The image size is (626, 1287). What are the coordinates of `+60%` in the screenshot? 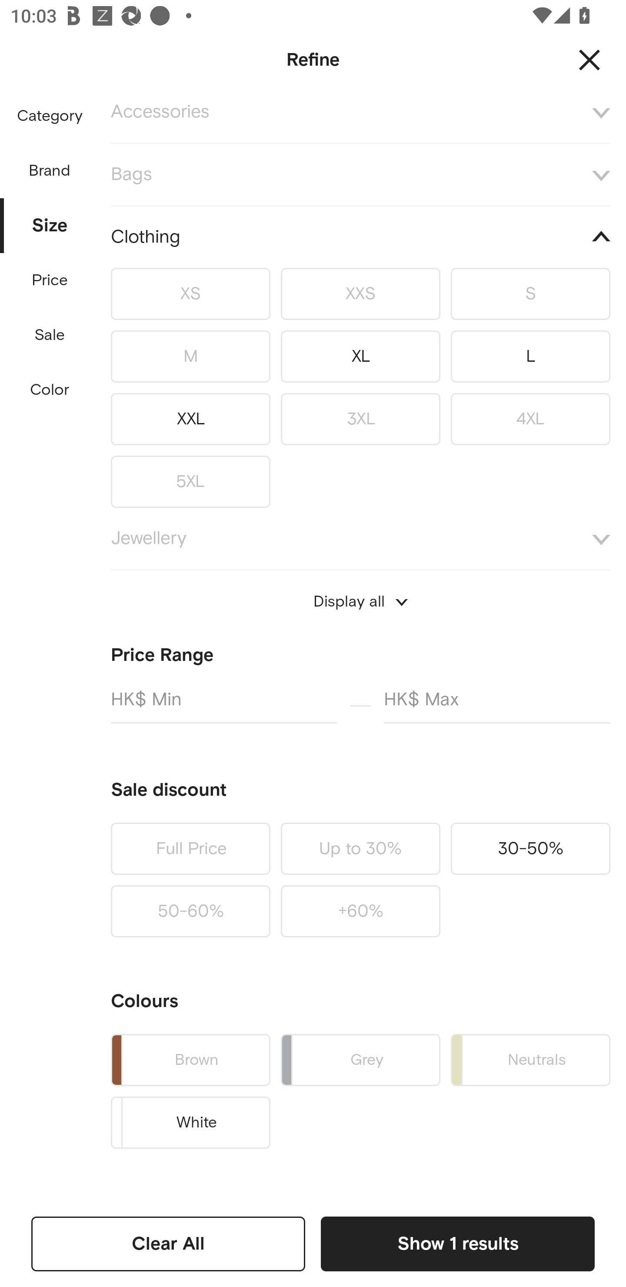 It's located at (360, 911).